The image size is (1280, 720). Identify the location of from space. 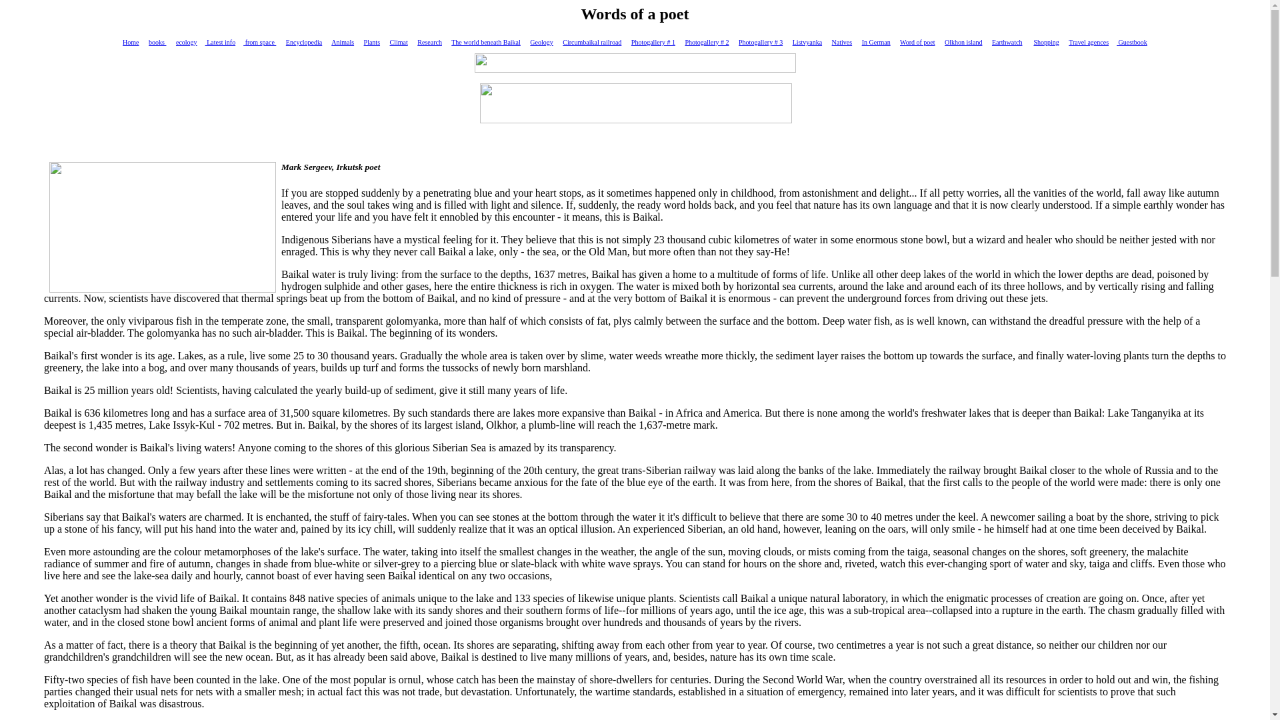
(259, 43).